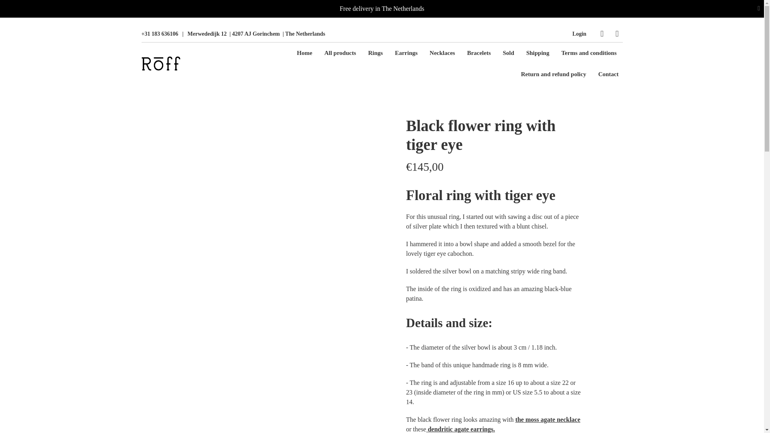 Image resolution: width=770 pixels, height=433 pixels. What do you see at coordinates (589, 53) in the screenshot?
I see `Terms and conditions` at bounding box center [589, 53].